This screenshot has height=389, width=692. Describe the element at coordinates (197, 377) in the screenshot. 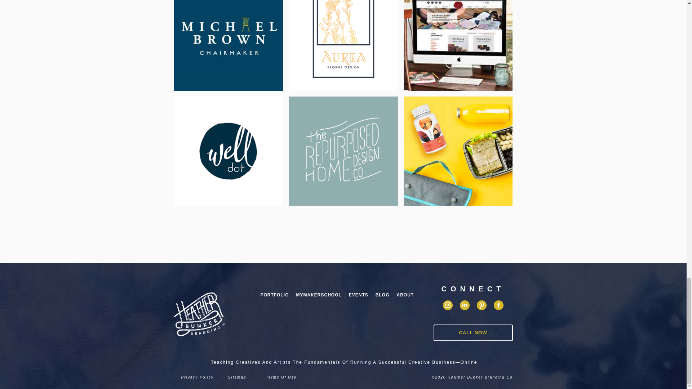

I see `Privacy Policy` at that location.